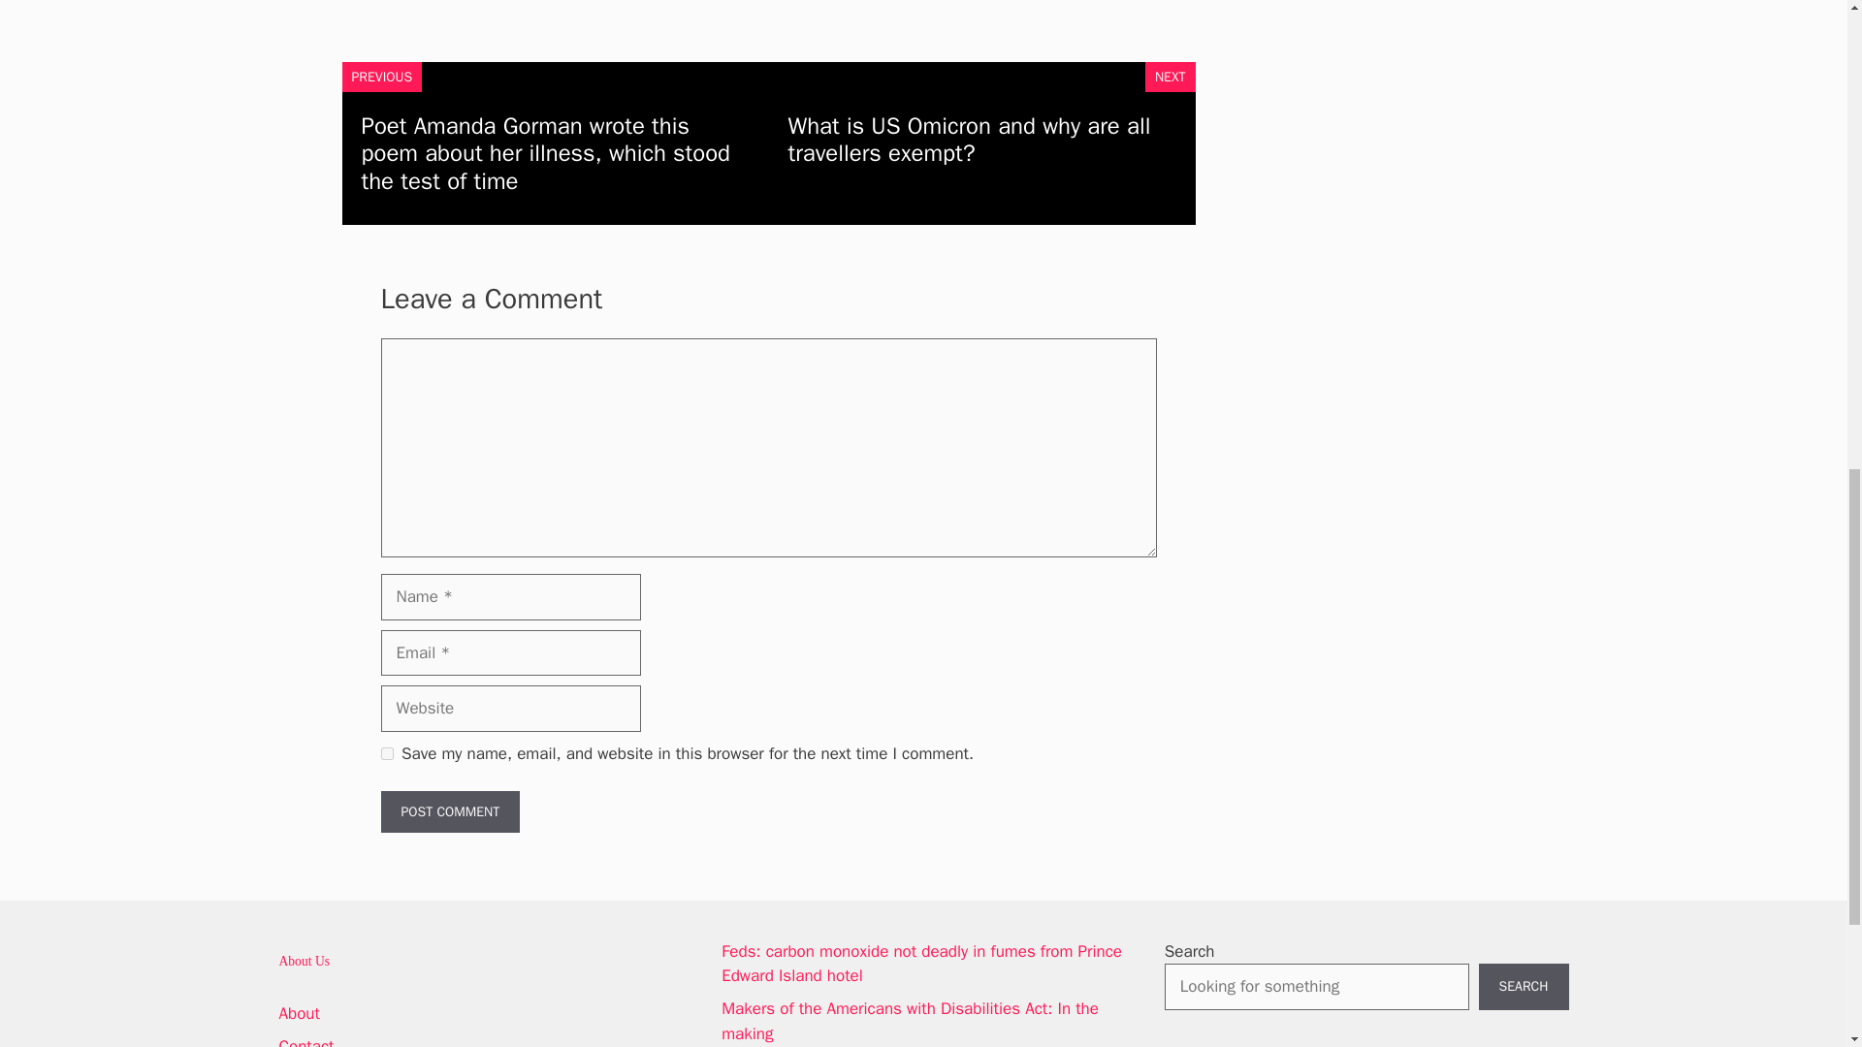 Image resolution: width=1862 pixels, height=1047 pixels. What do you see at coordinates (386, 754) in the screenshot?
I see `yes` at bounding box center [386, 754].